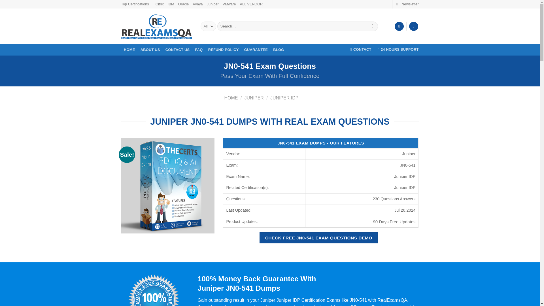 This screenshot has width=544, height=306. What do you see at coordinates (171, 4) in the screenshot?
I see `IBM` at bounding box center [171, 4].